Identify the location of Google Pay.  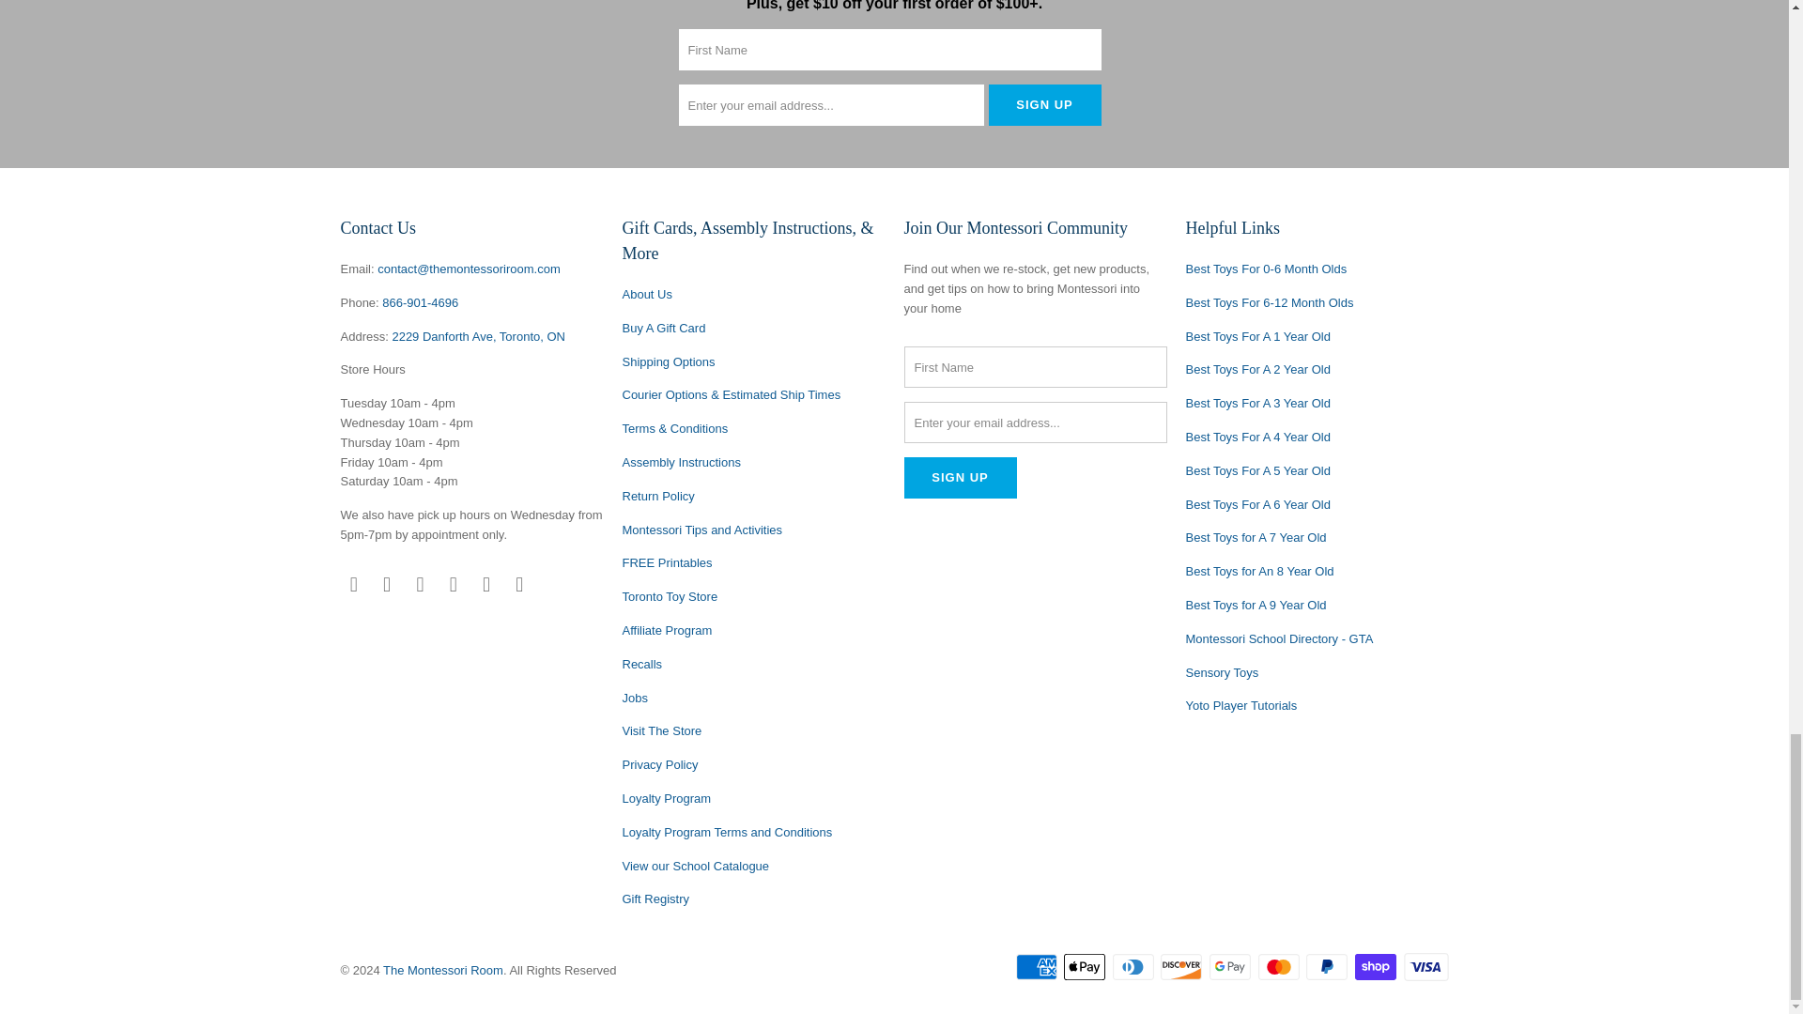
(1232, 967).